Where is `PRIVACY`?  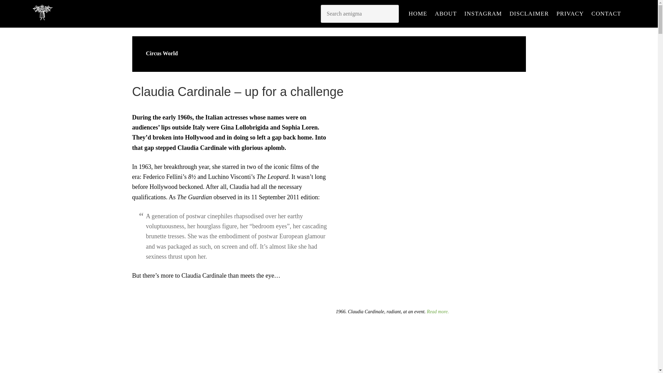
PRIVACY is located at coordinates (570, 14).